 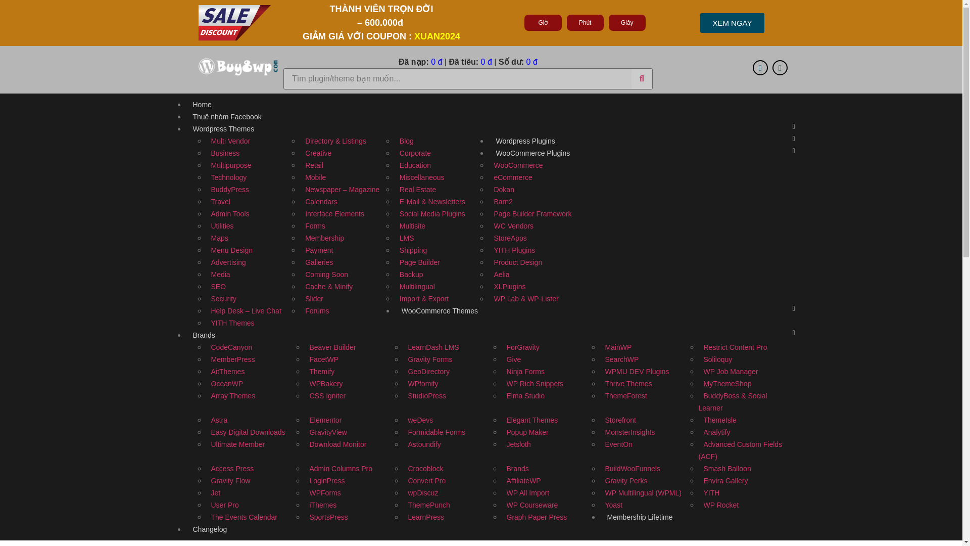 What do you see at coordinates (407, 141) in the screenshot?
I see `Blog` at bounding box center [407, 141].